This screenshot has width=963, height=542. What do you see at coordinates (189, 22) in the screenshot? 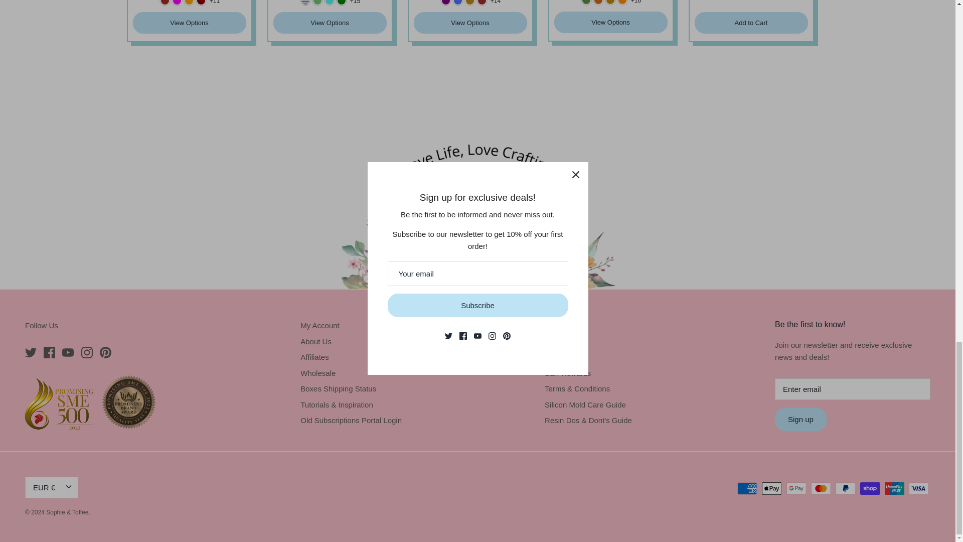
I see `View Options` at bounding box center [189, 22].